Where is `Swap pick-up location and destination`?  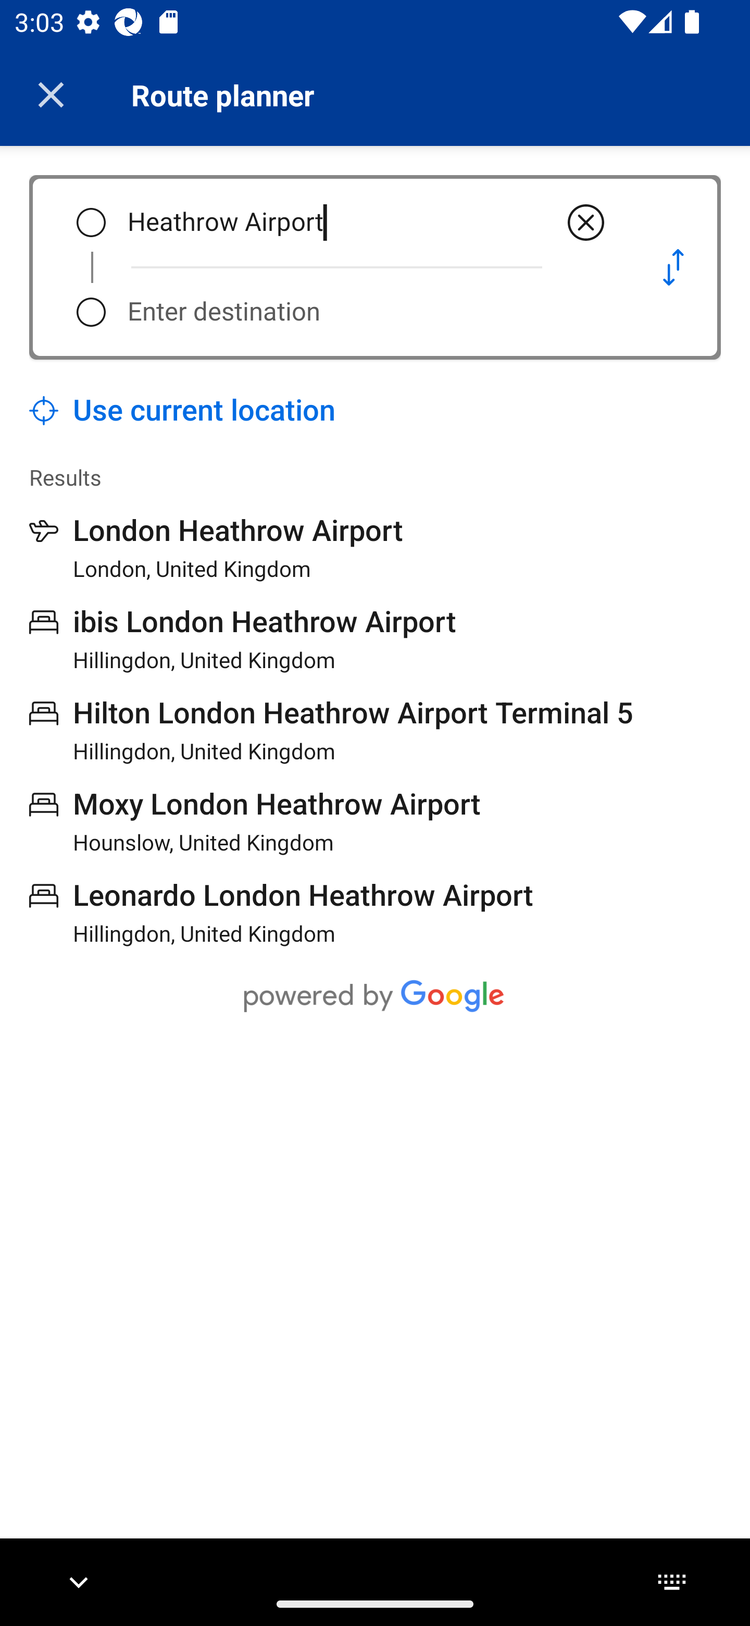
Swap pick-up location and destination is located at coordinates (673, 267).